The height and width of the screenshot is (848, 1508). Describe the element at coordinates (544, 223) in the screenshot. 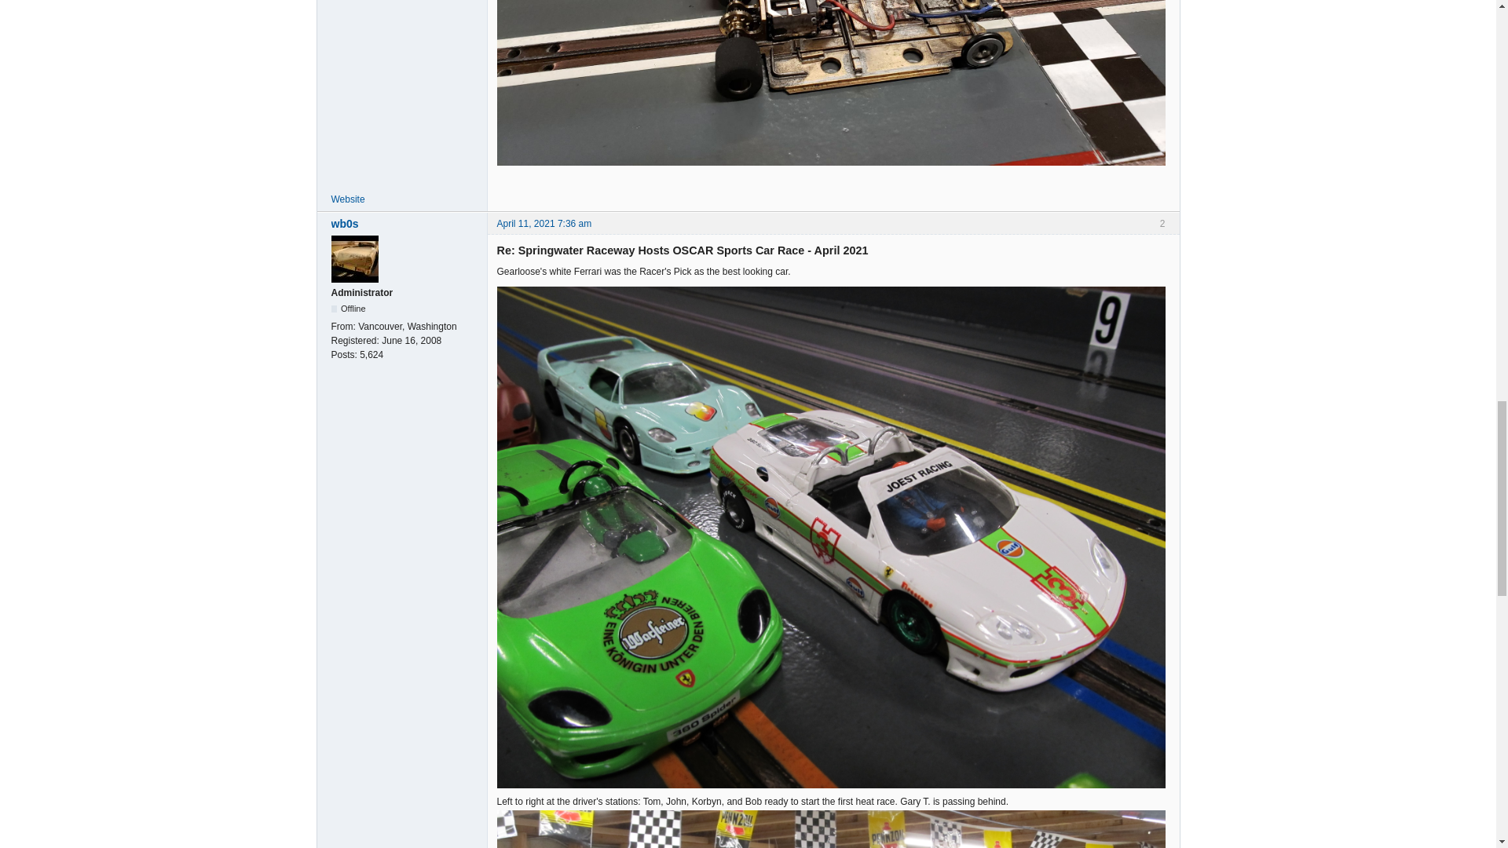

I see `April 11, 2021 7:36 am` at that location.